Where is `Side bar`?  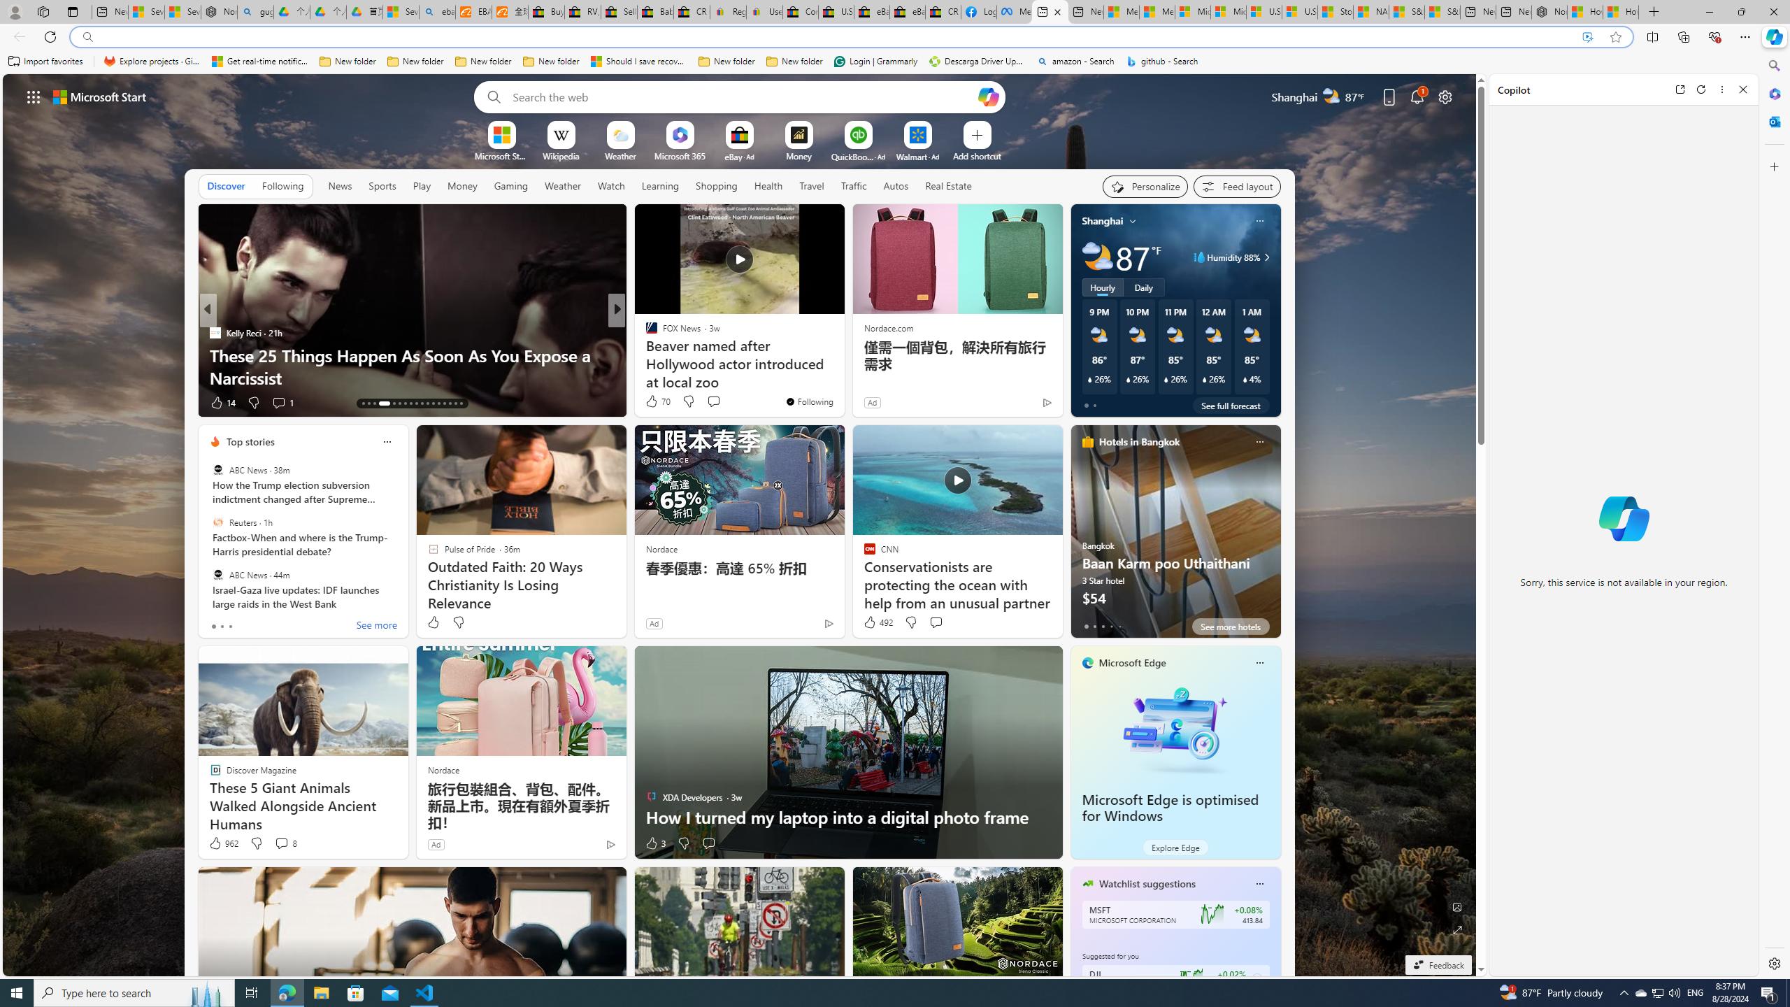
Side bar is located at coordinates (1775, 515).